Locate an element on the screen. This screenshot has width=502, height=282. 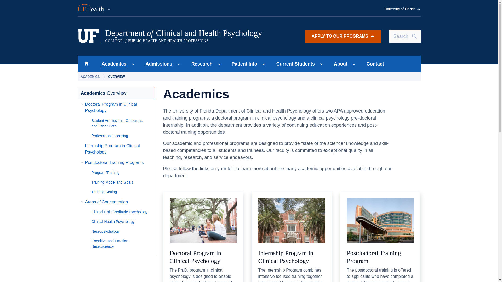
Skip to main content is located at coordinates (86, 64).